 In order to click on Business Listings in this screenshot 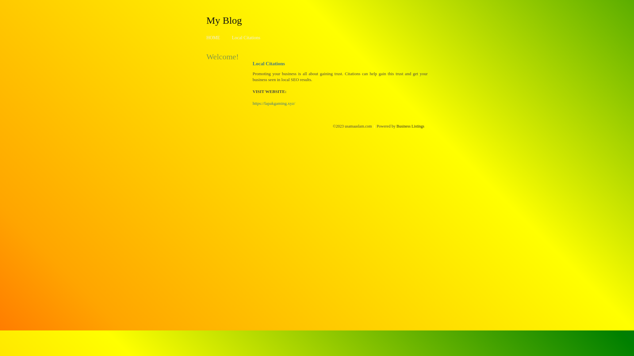, I will do `click(410, 126)`.